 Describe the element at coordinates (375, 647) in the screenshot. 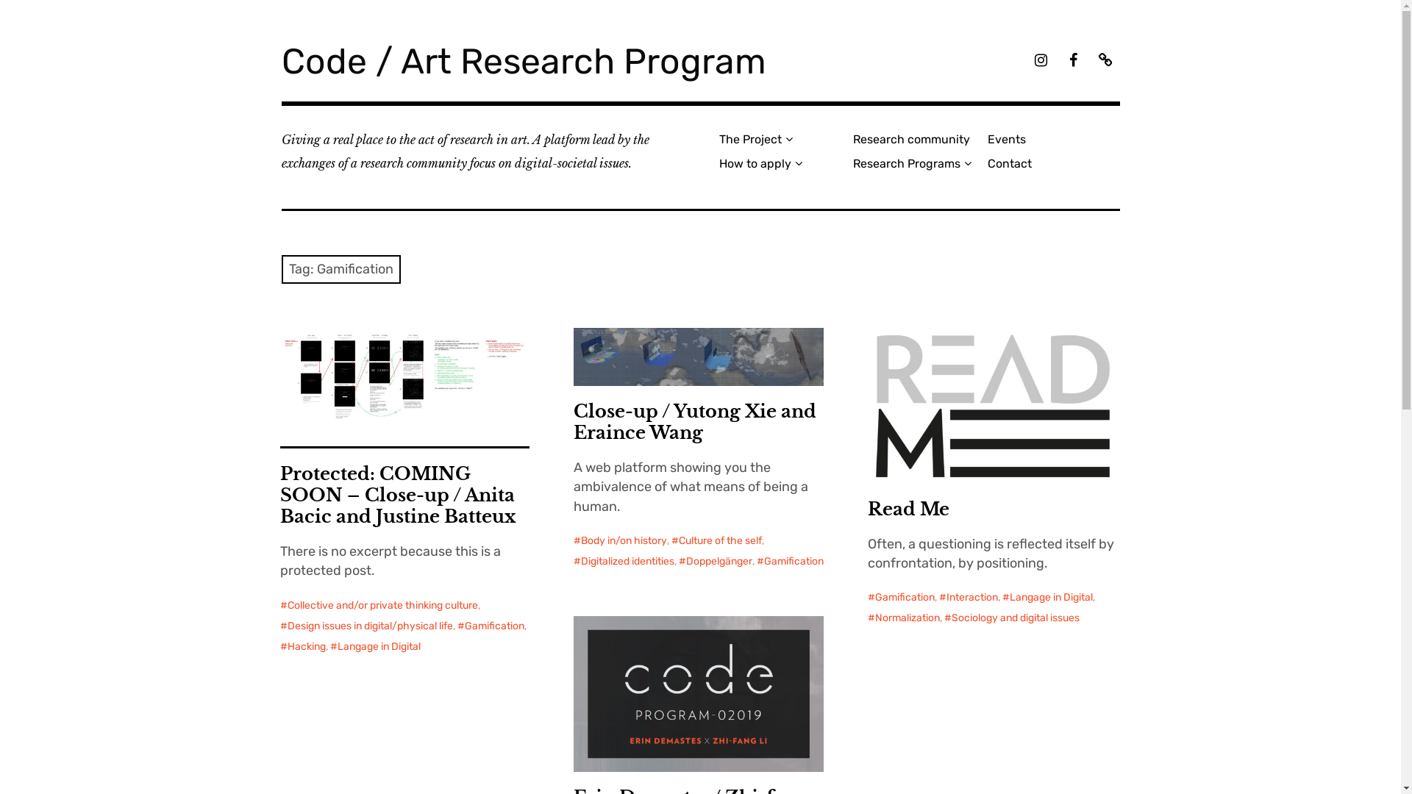

I see `Langage in Digital` at that location.